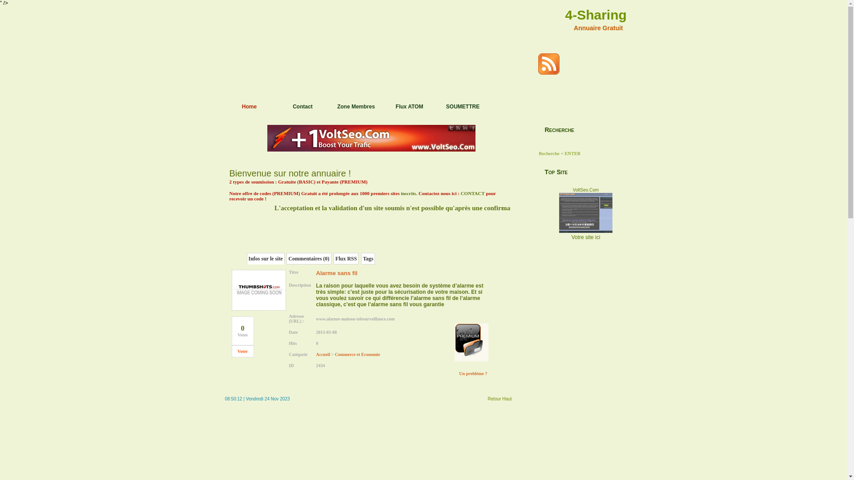 The width and height of the screenshot is (854, 480). Describe the element at coordinates (586, 190) in the screenshot. I see `VoltSeo.Com` at that location.